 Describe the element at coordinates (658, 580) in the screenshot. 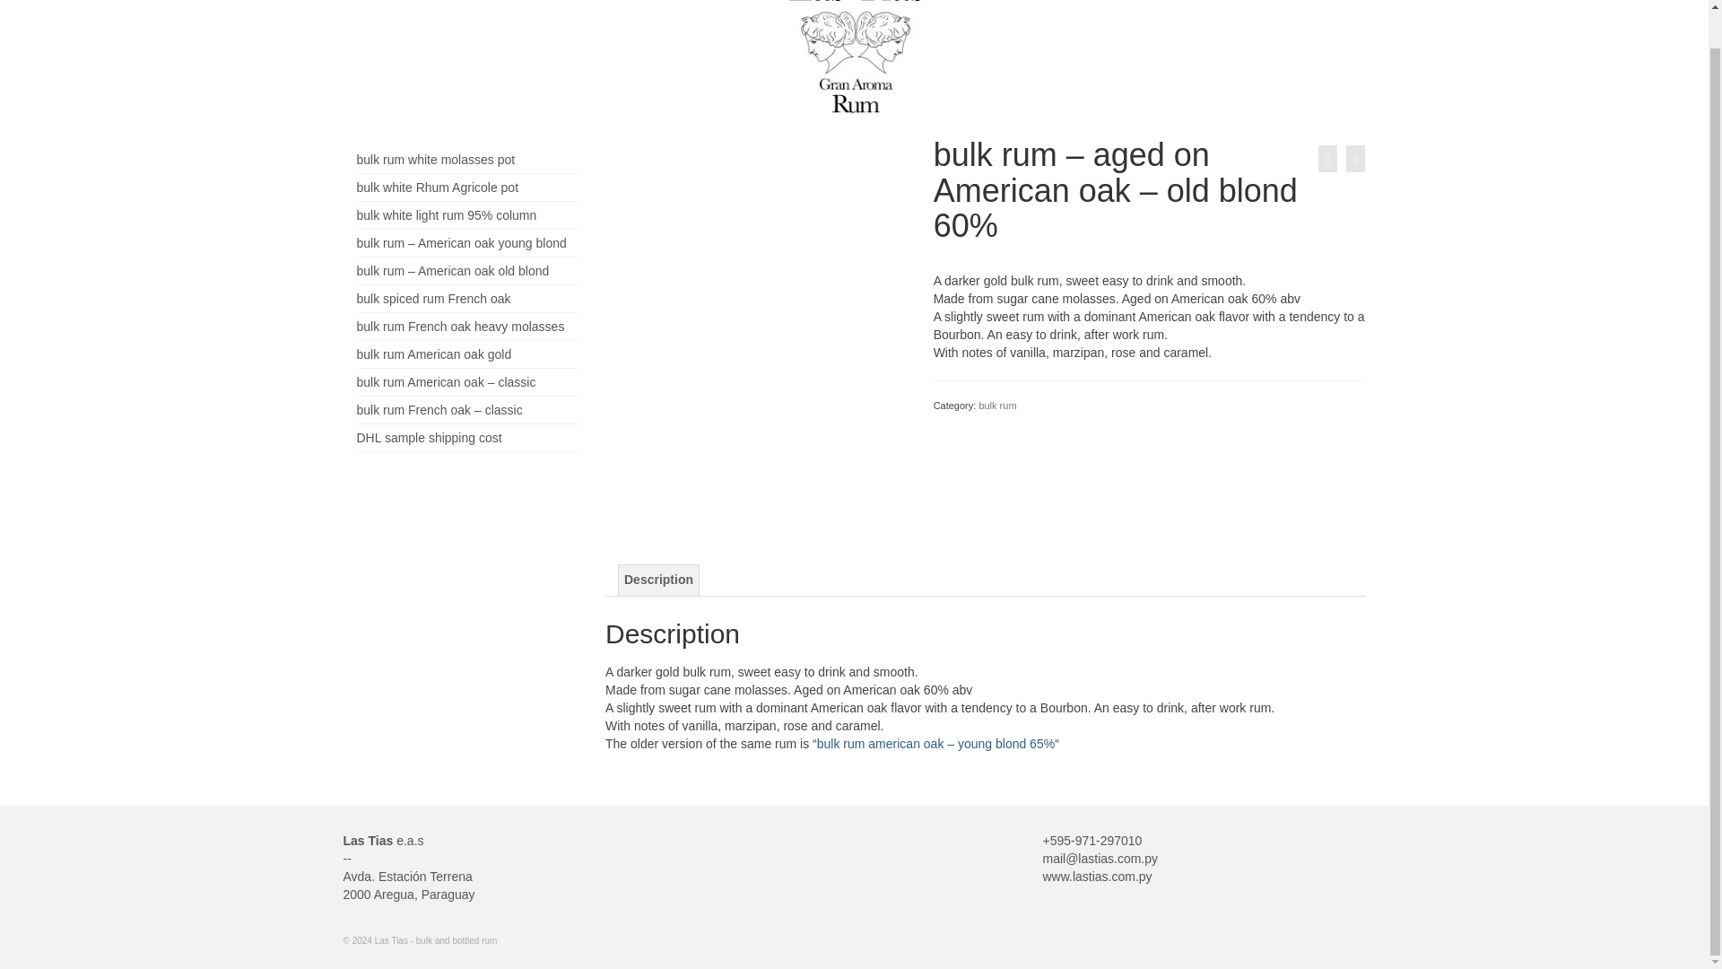

I see `Description` at that location.